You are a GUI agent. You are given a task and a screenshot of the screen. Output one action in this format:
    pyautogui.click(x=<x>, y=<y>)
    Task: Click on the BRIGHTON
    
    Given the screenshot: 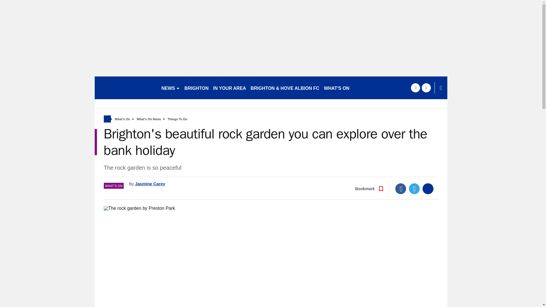 What is the action you would take?
    pyautogui.click(x=196, y=88)
    